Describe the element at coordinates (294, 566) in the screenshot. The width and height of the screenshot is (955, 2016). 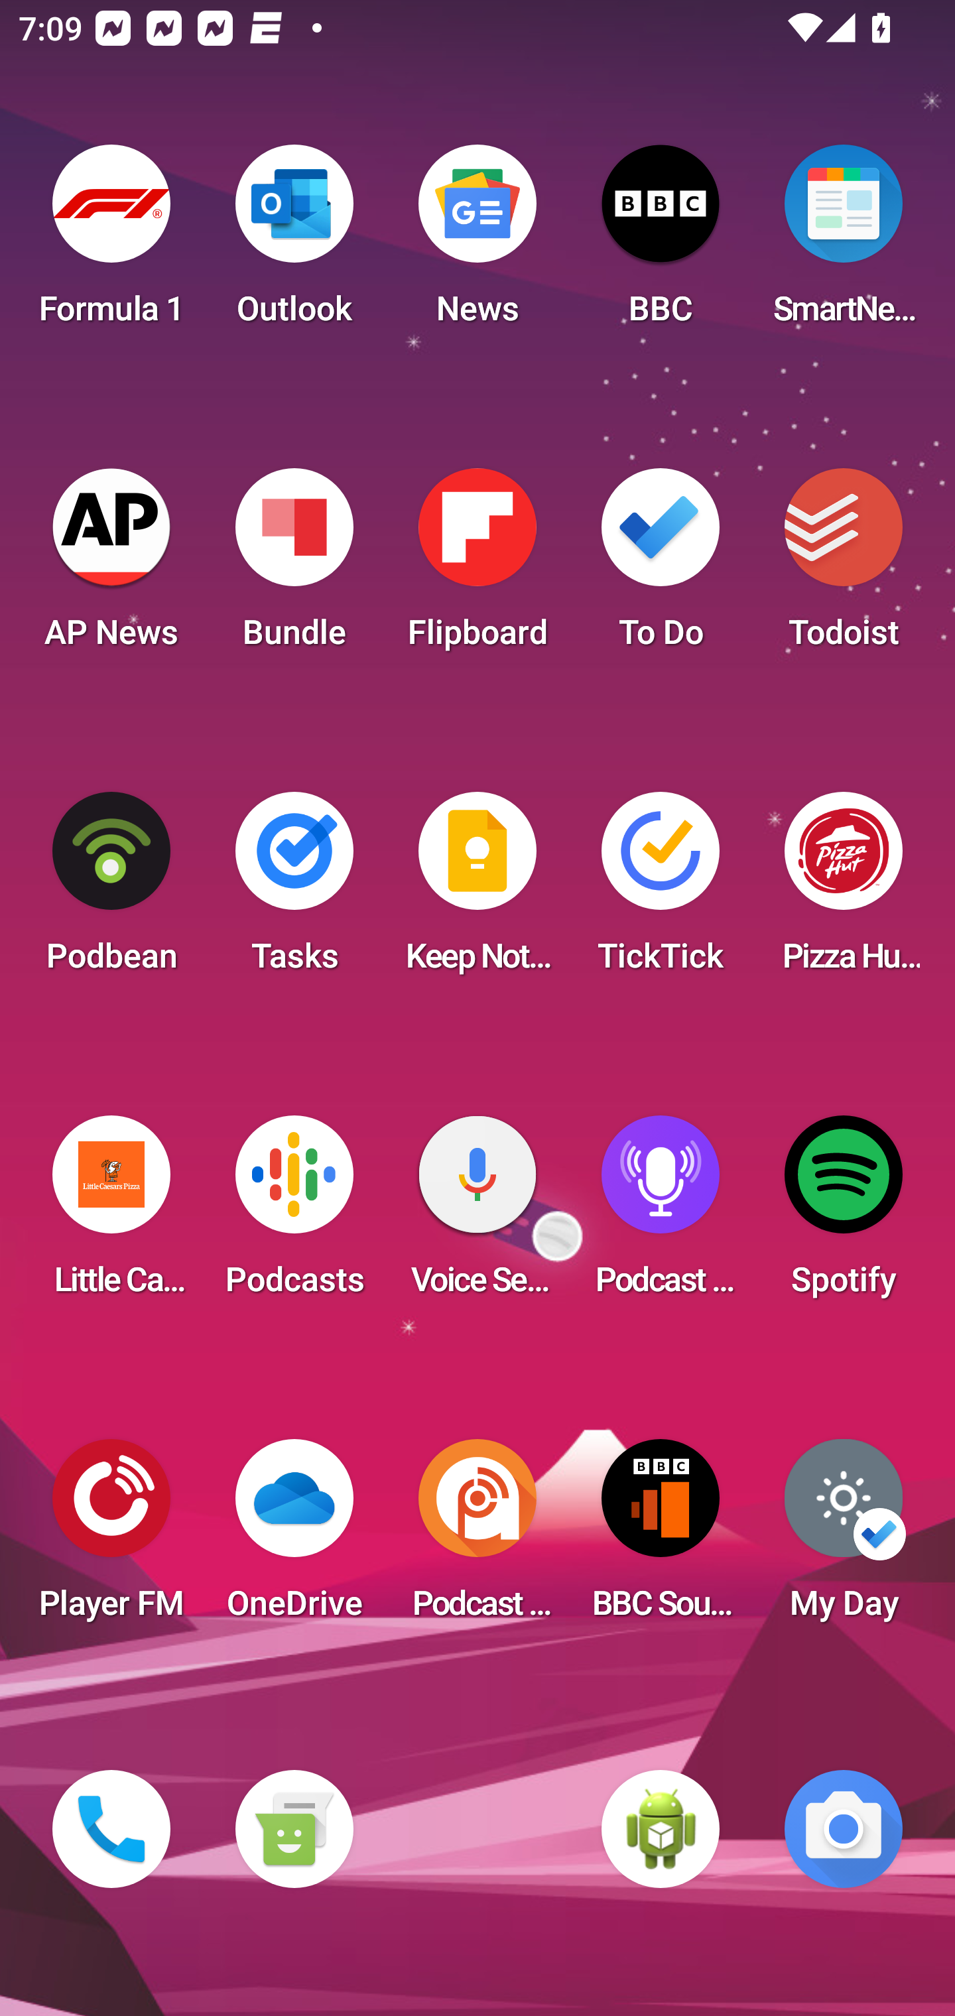
I see `Bundle` at that location.